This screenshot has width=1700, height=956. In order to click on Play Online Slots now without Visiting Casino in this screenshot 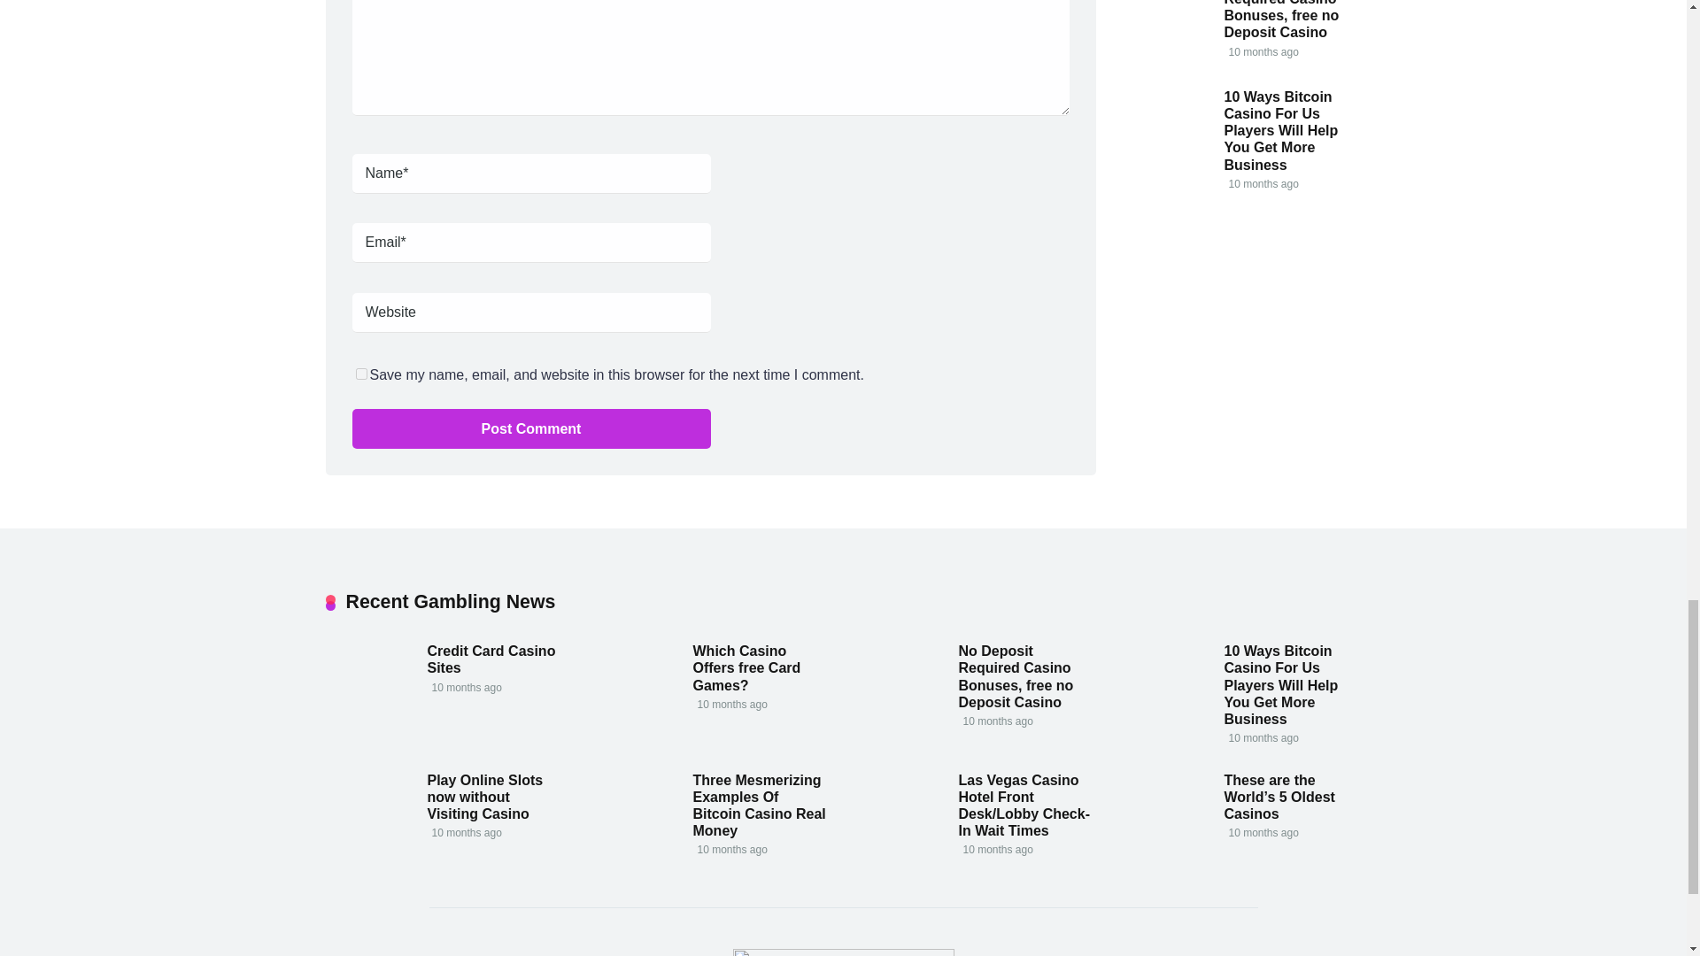, I will do `click(483, 796)`.